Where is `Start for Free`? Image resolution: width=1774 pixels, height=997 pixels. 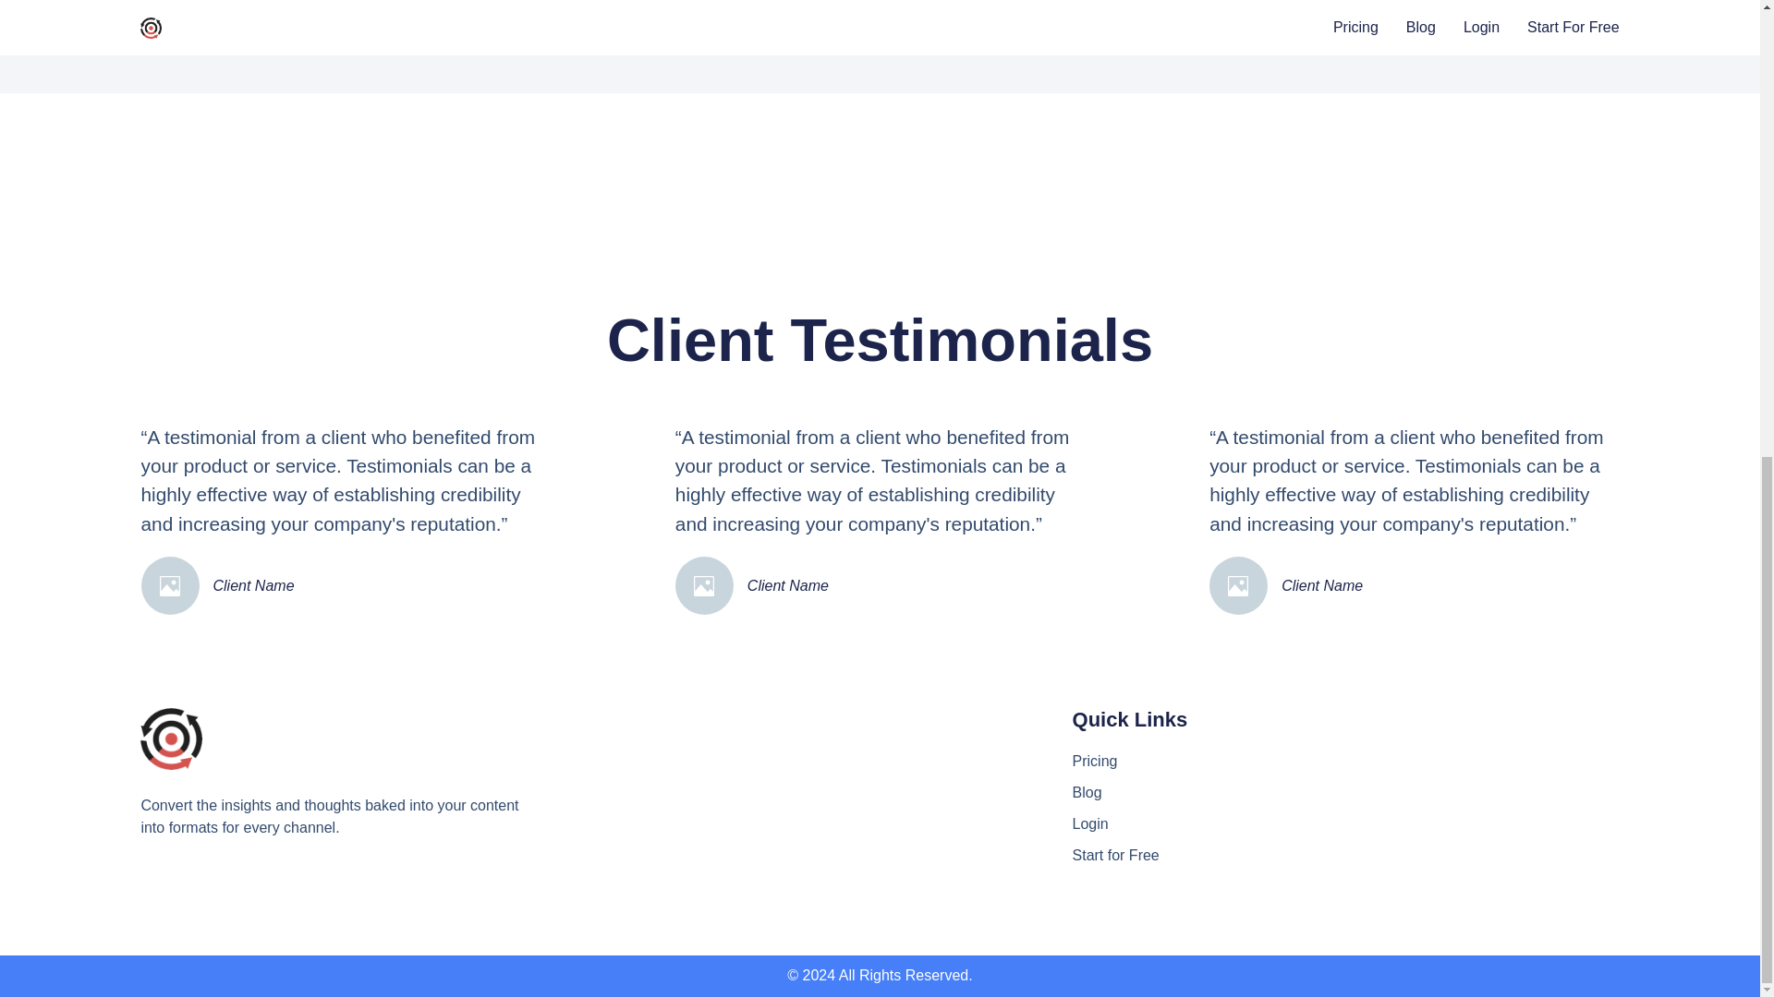
Start for Free is located at coordinates (1197, 855).